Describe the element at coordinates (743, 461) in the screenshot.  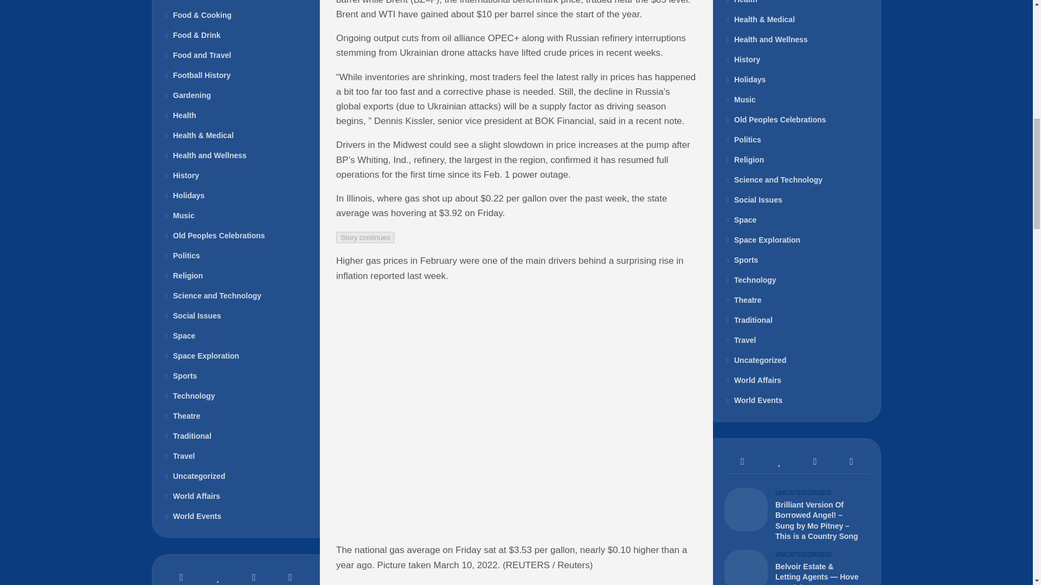
I see `Recent Posts` at that location.